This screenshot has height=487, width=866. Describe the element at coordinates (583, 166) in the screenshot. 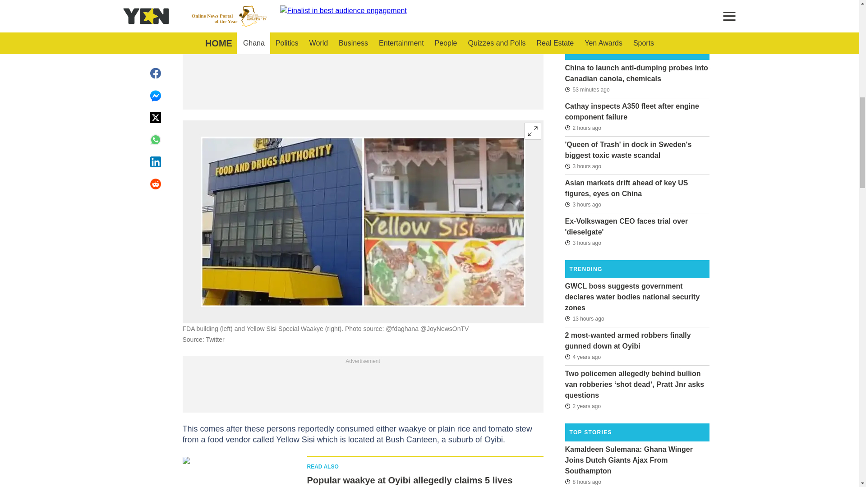

I see `2024-09-03T03:12:03Z` at that location.